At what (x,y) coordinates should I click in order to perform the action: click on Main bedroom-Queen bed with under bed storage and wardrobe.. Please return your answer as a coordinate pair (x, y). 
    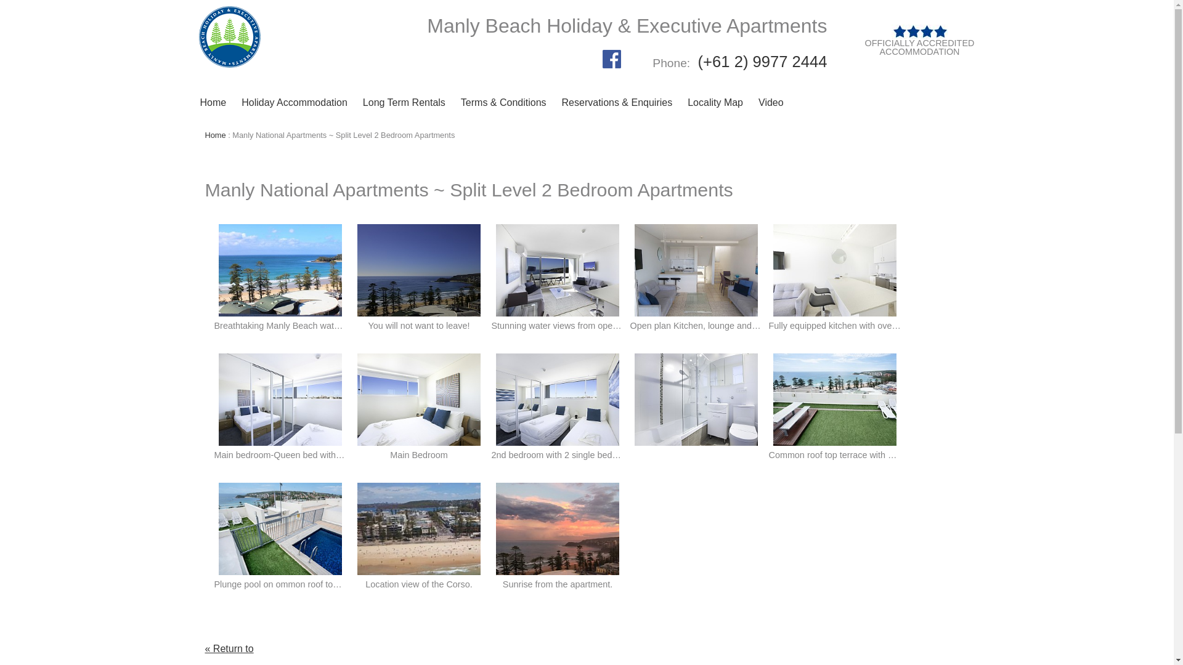
    Looking at the image, I should click on (280, 400).